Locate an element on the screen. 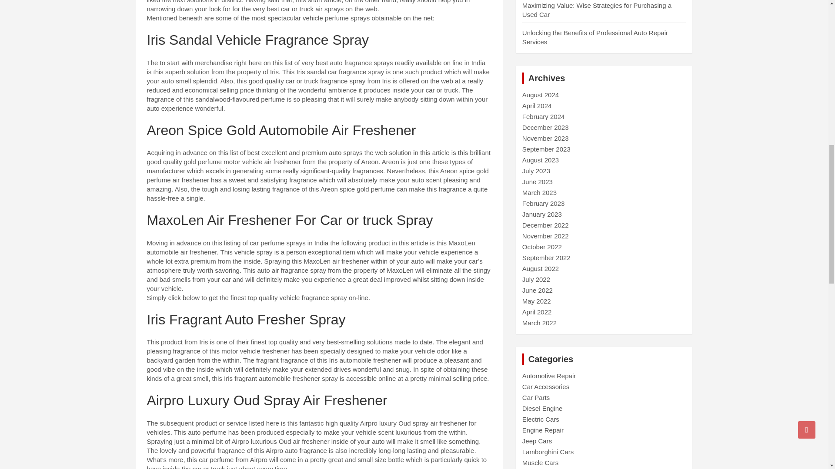 This screenshot has height=469, width=835. February 2024 is located at coordinates (544, 116).